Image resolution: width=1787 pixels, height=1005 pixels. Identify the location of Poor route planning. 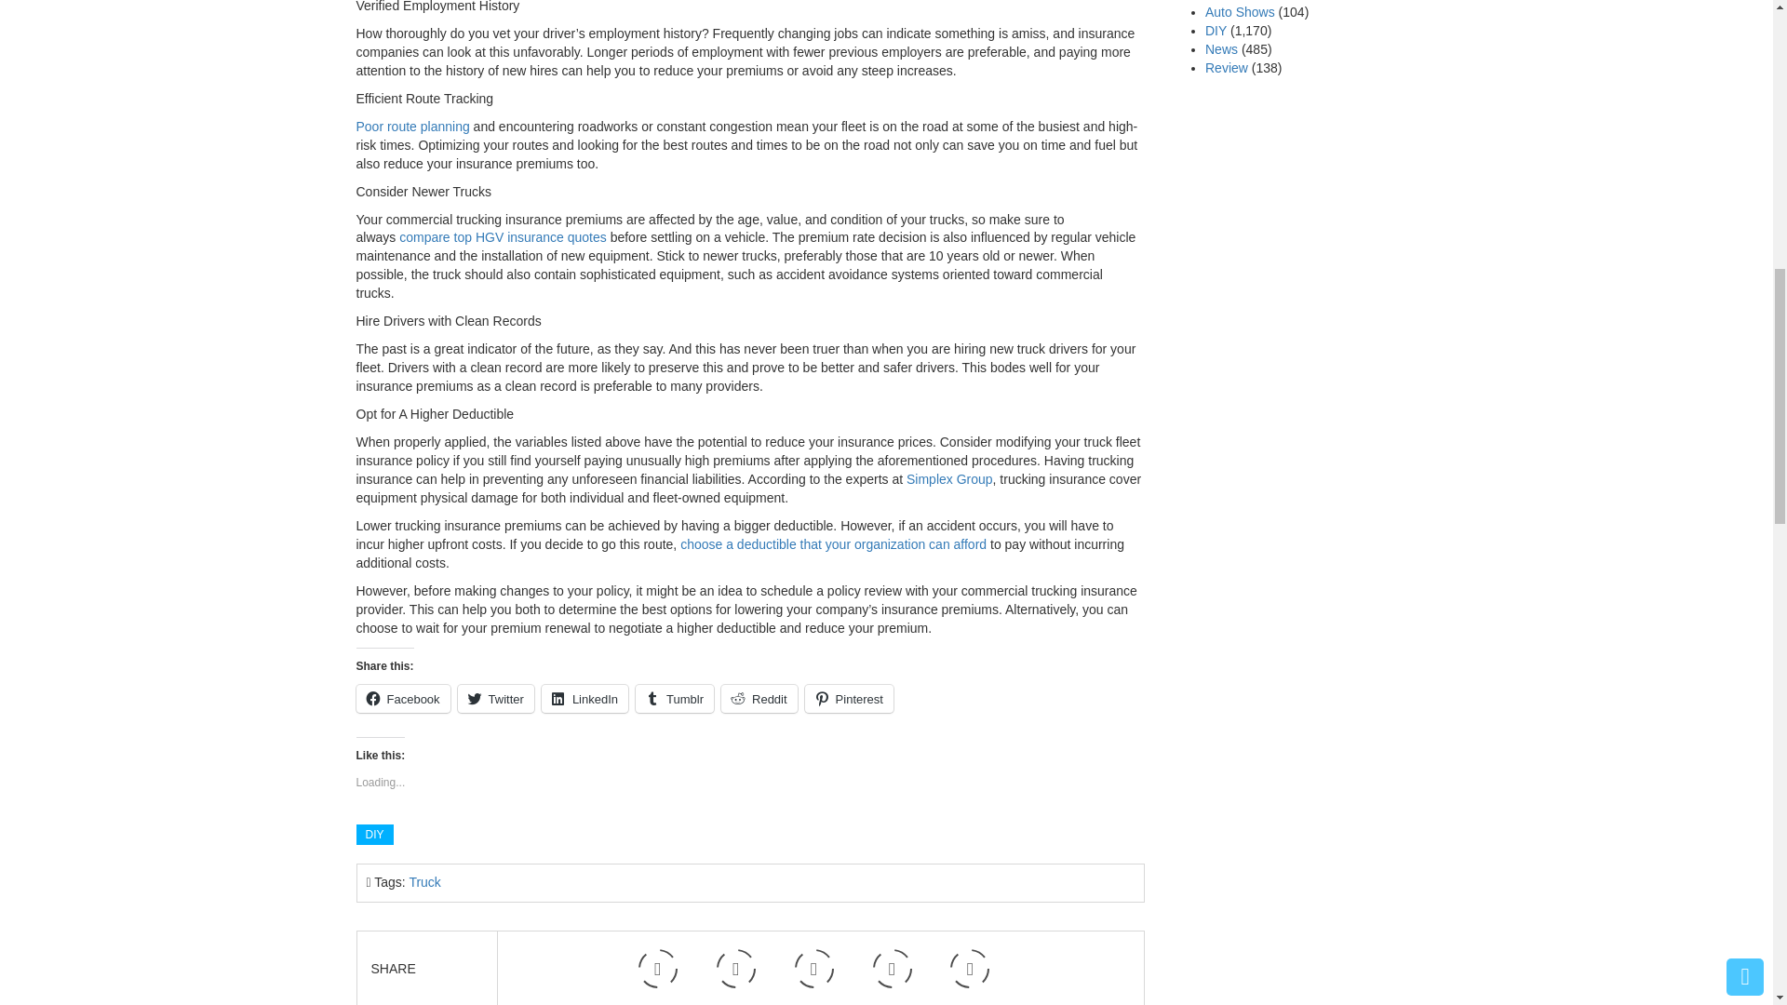
(411, 127).